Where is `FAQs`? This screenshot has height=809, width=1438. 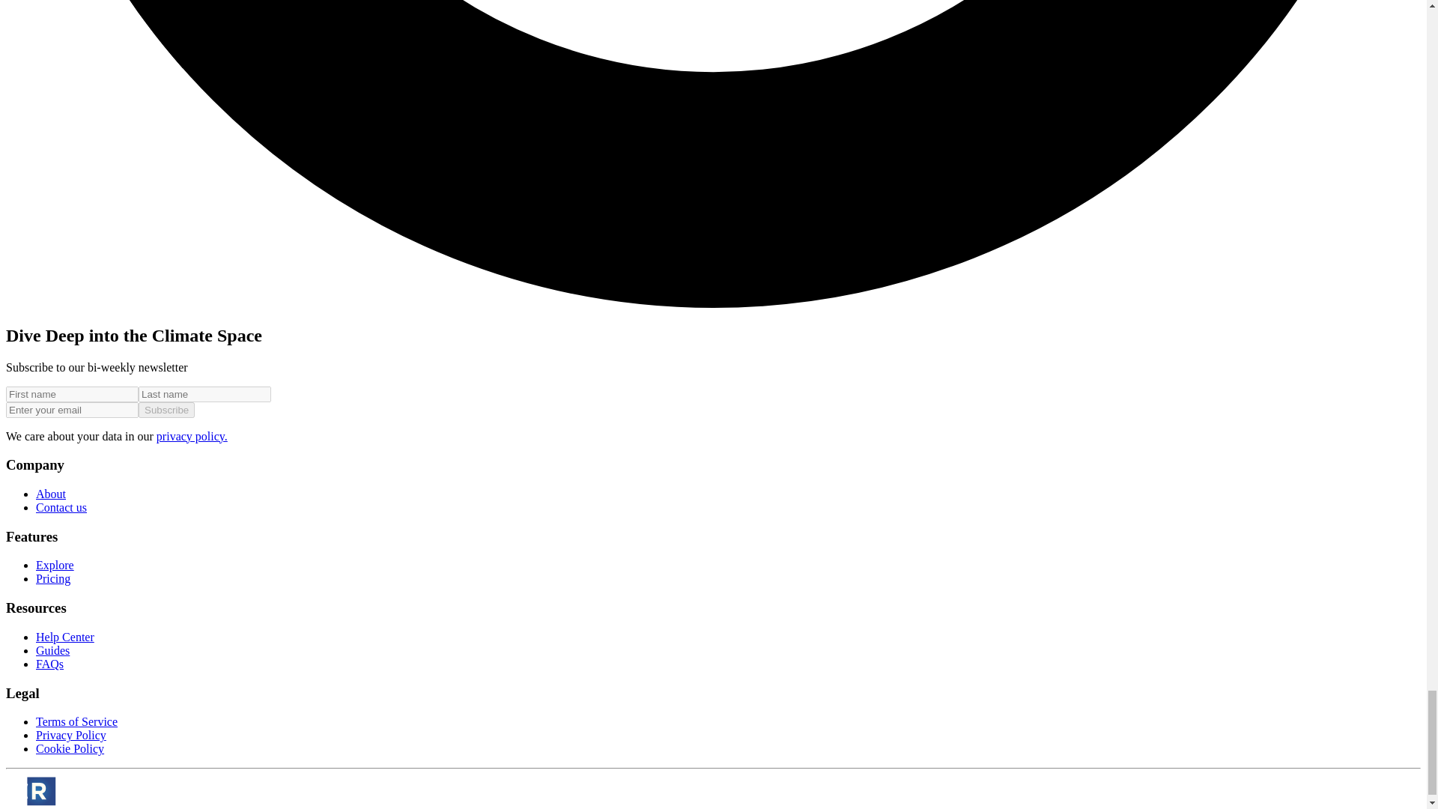
FAQs is located at coordinates (49, 664).